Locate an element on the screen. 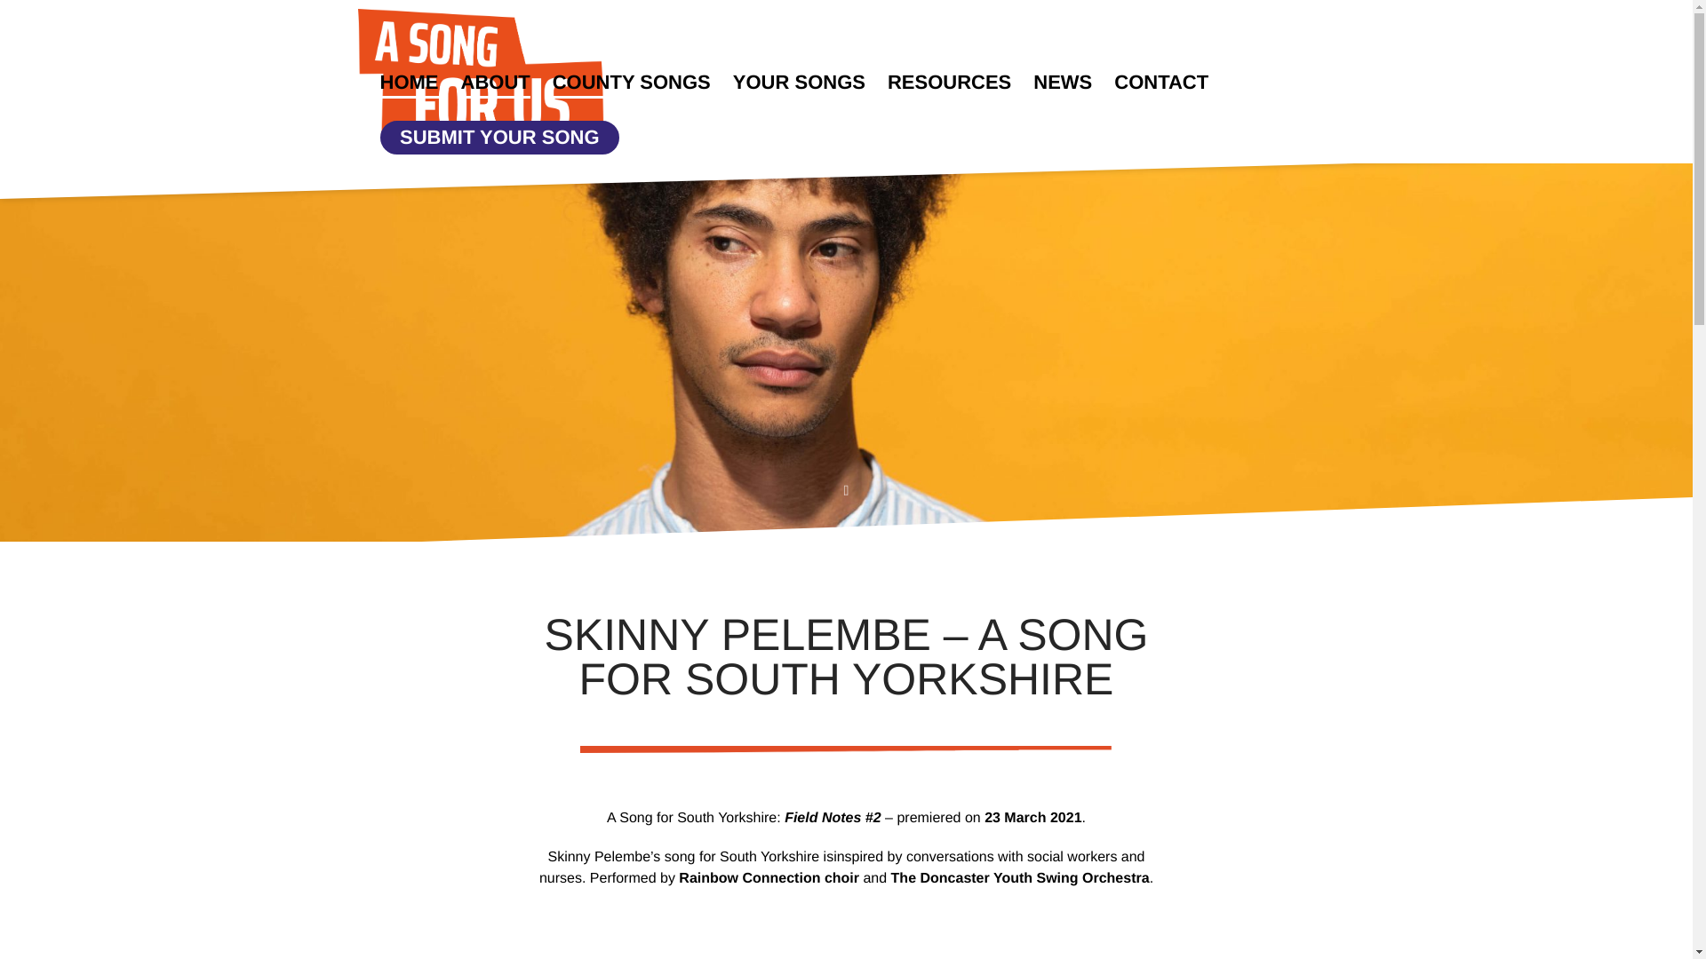 The height and width of the screenshot is (959, 1706). NEWS is located at coordinates (1063, 83).